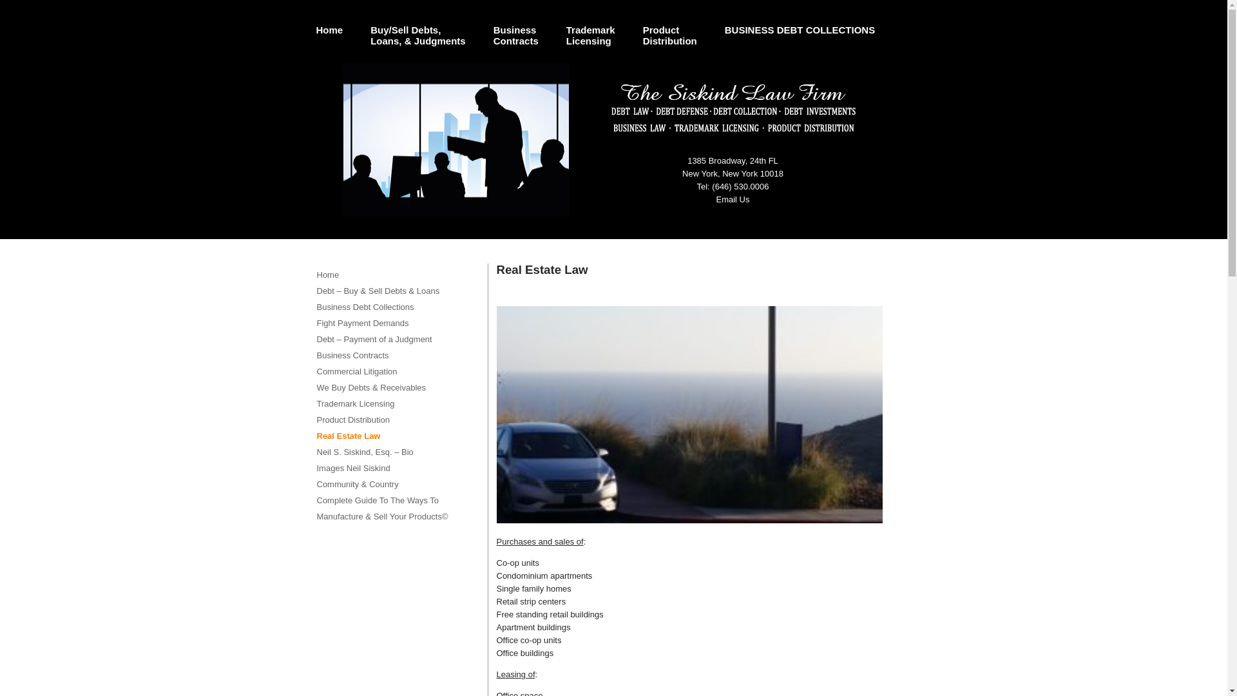  I want to click on Real Estate Law, so click(325, 44).